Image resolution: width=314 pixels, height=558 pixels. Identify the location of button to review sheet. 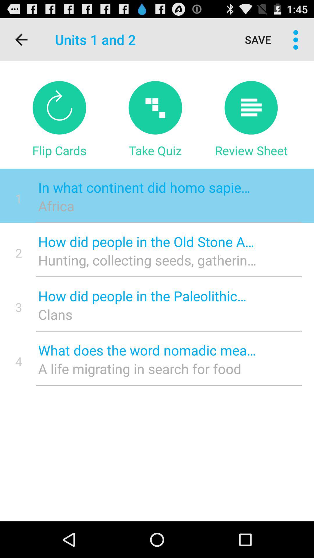
(251, 108).